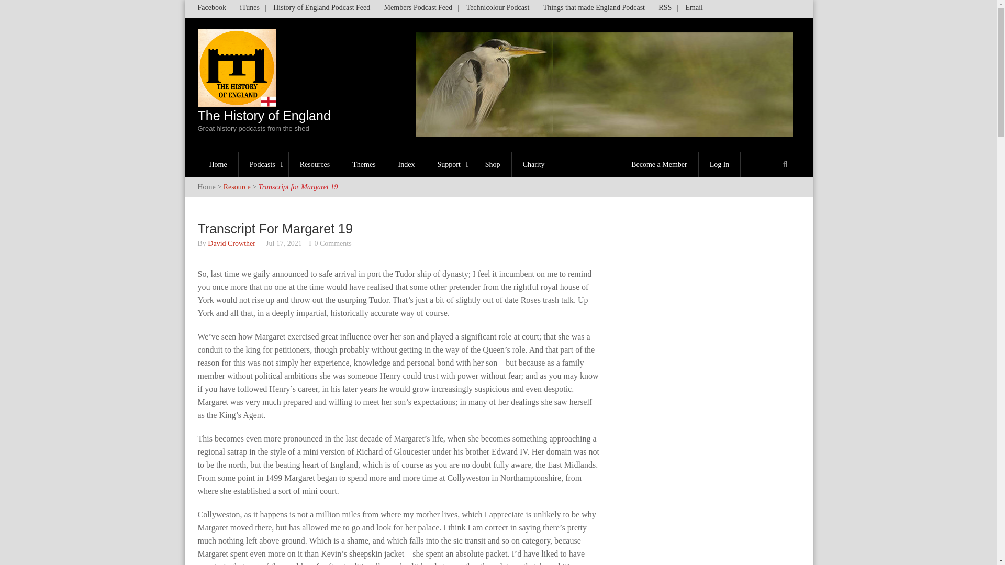 Image resolution: width=1005 pixels, height=565 pixels. I want to click on Technicolour Podcast, so click(498, 9).